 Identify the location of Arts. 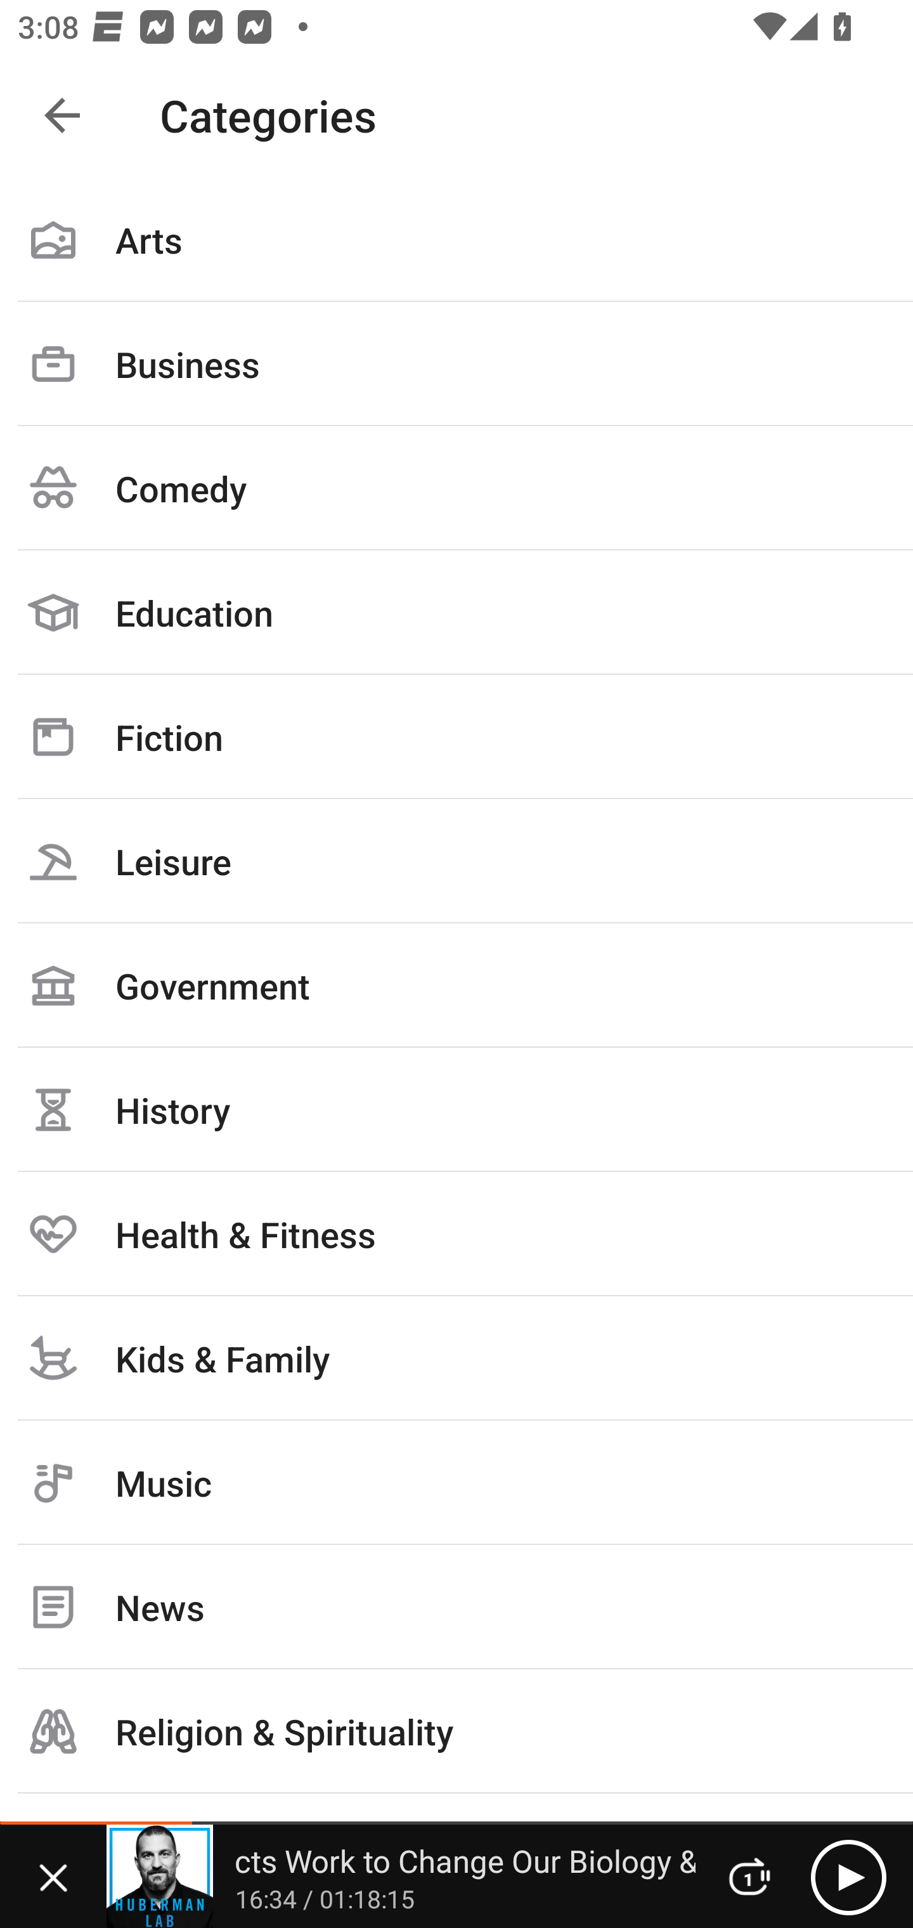
(456, 240).